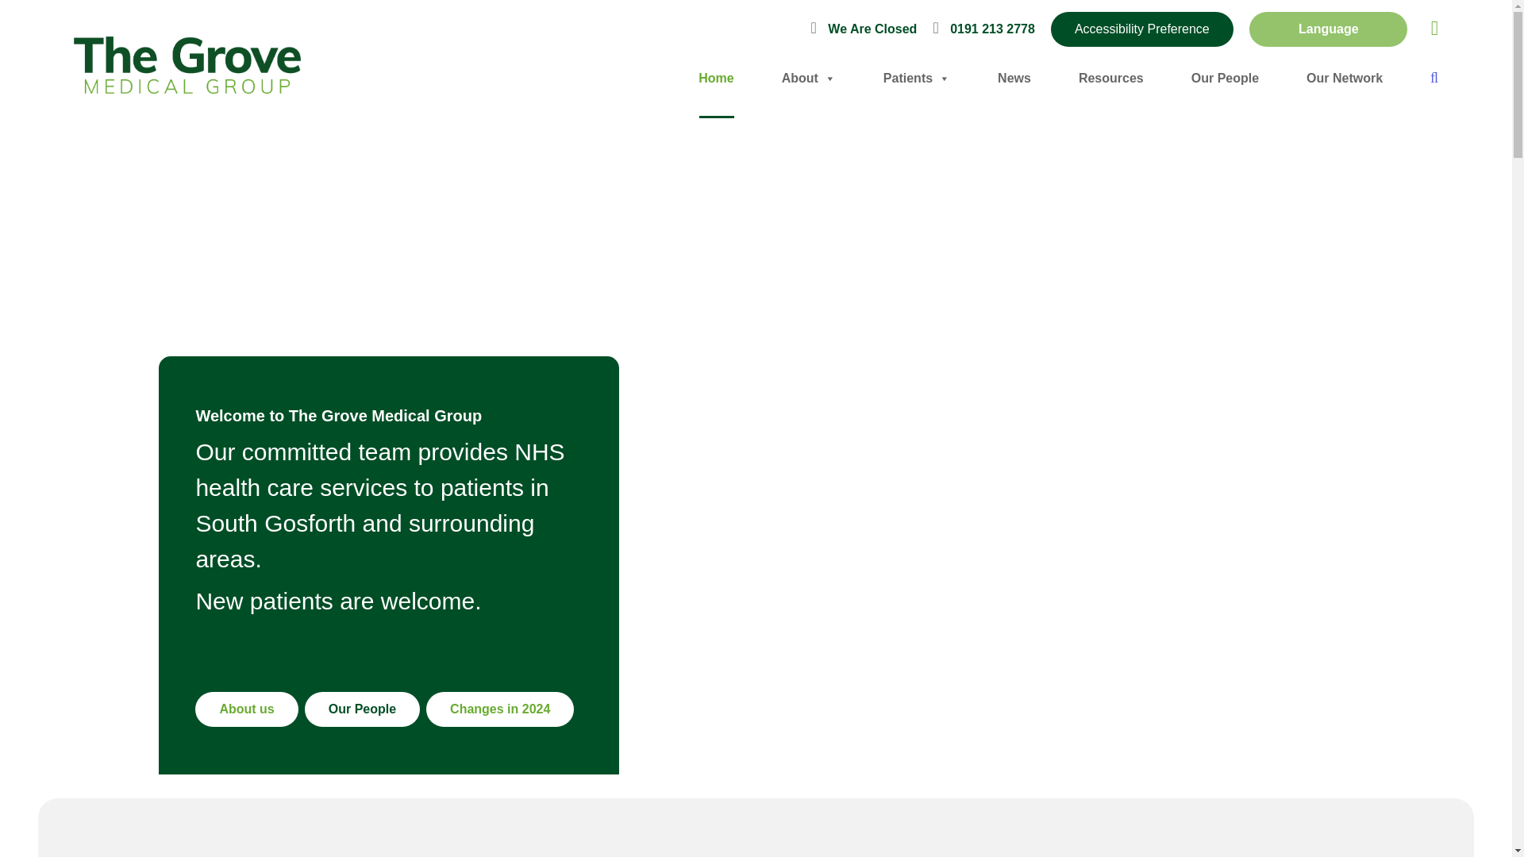 The image size is (1524, 857). I want to click on News, so click(1014, 78).